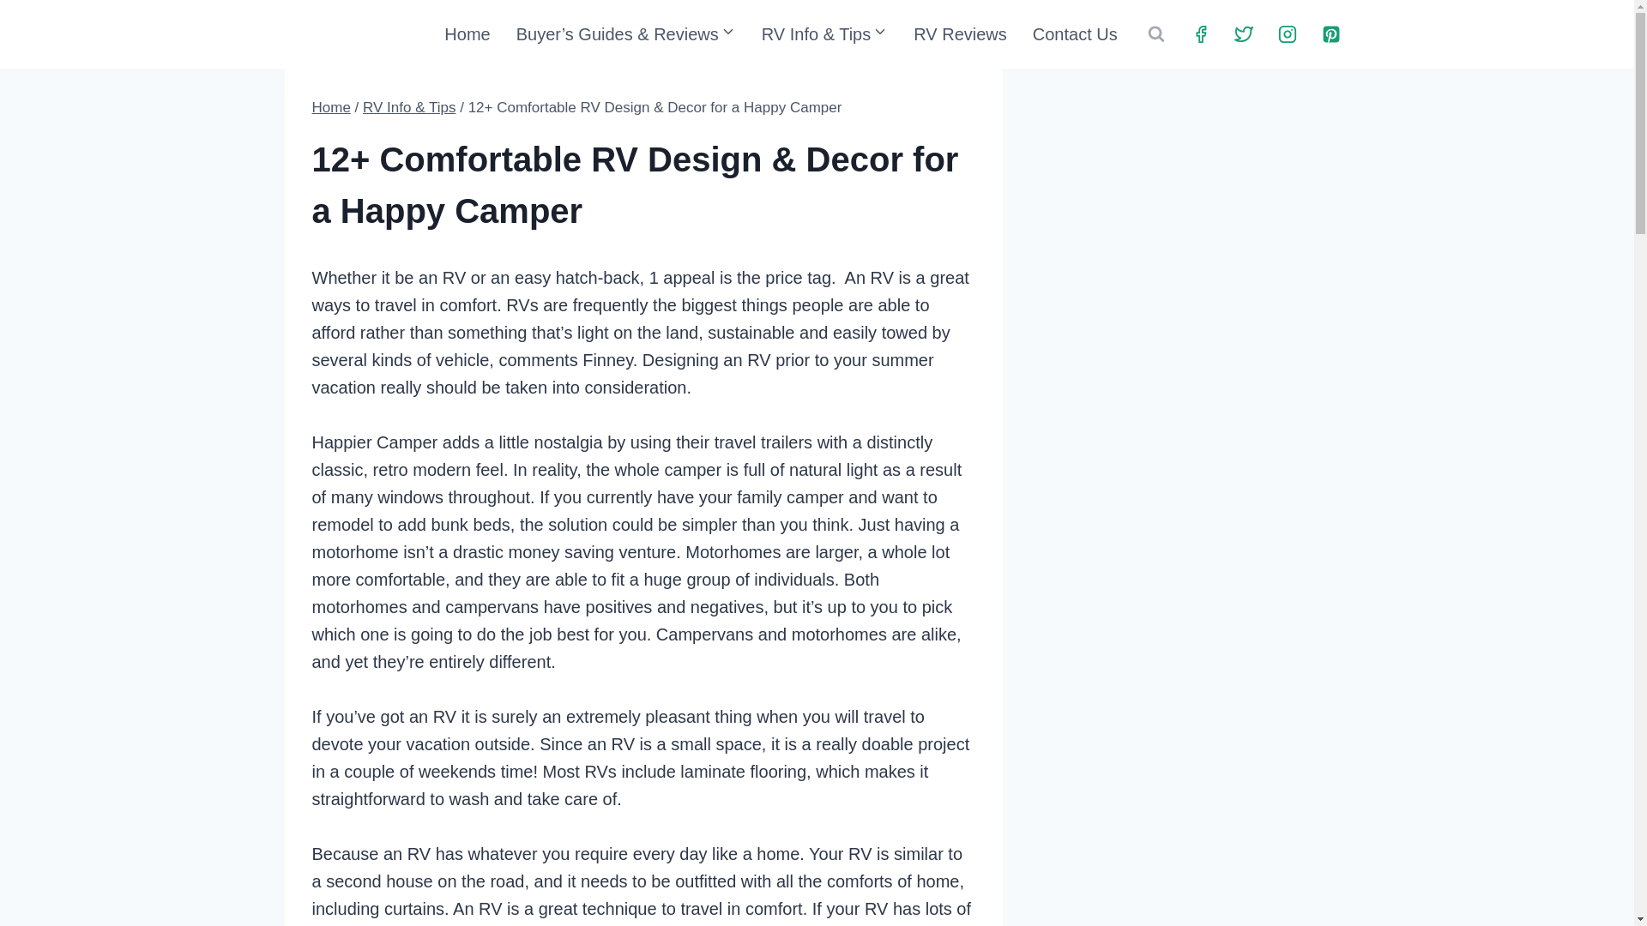 This screenshot has height=926, width=1647. I want to click on Contact Us, so click(1074, 34).